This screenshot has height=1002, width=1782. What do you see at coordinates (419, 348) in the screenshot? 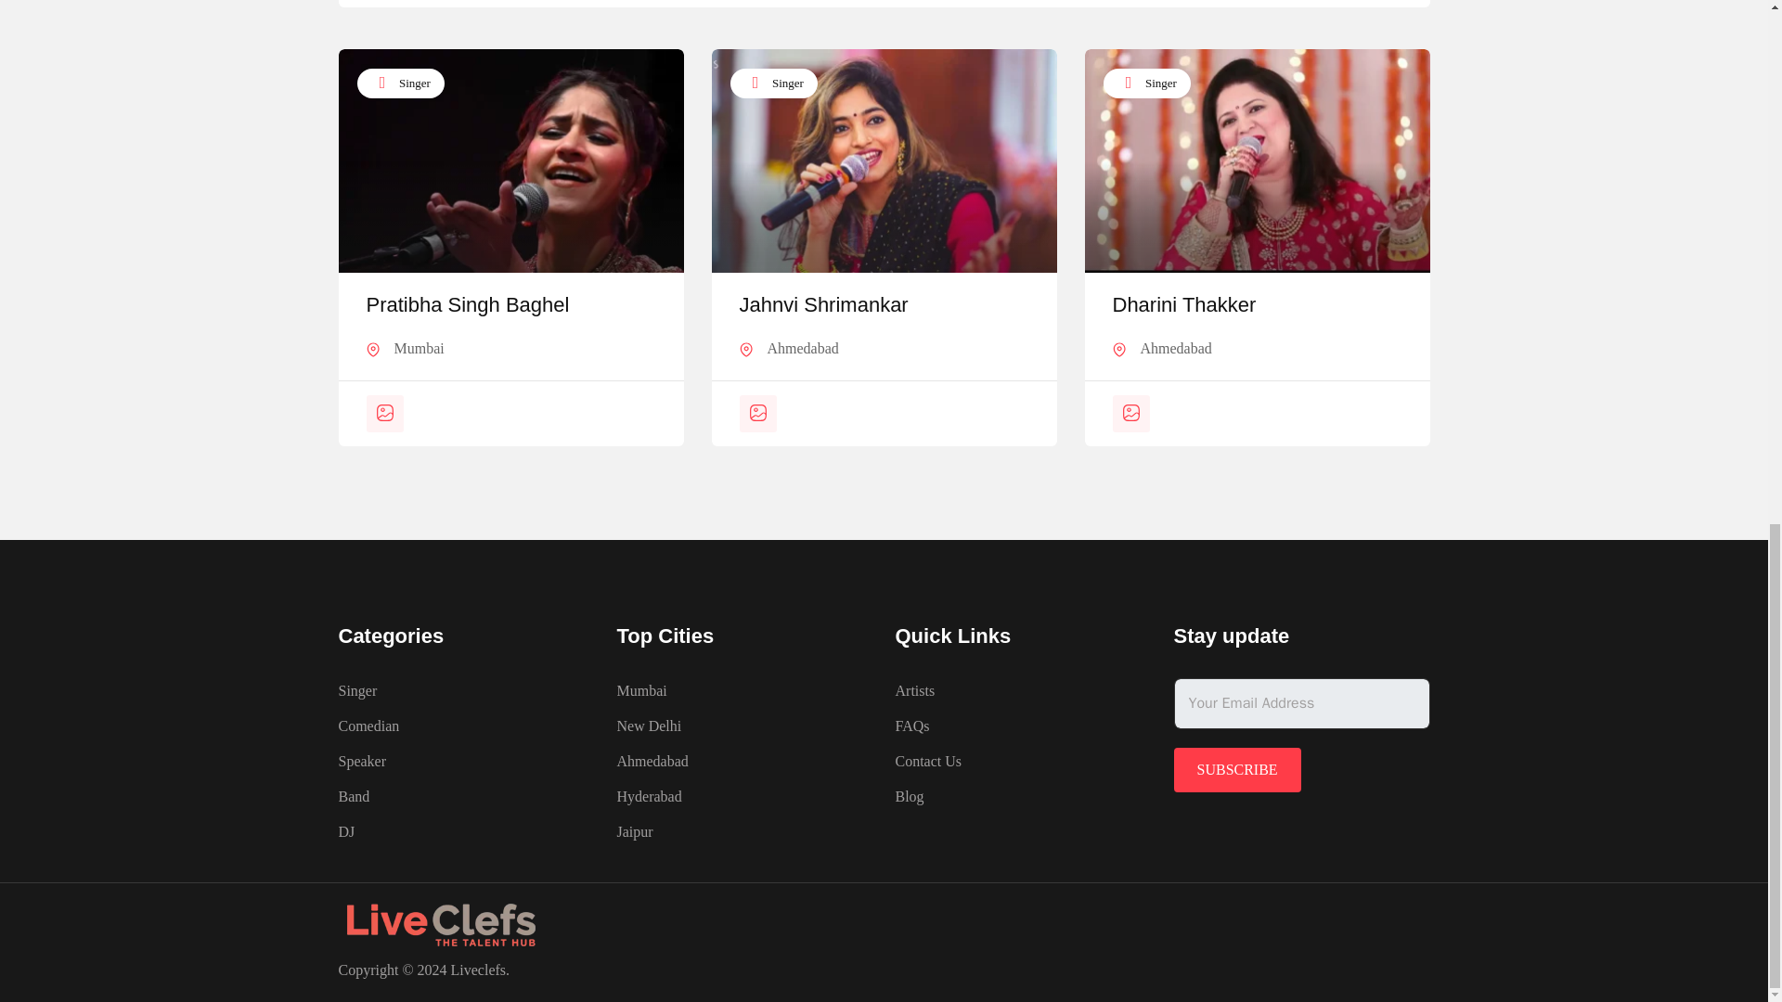
I see `Mumbai` at bounding box center [419, 348].